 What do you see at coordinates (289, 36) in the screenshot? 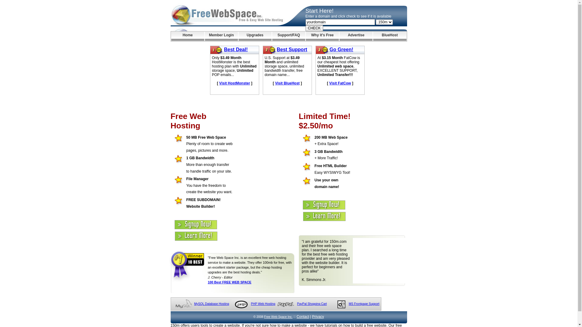
I see `Support/FAQ` at bounding box center [289, 36].